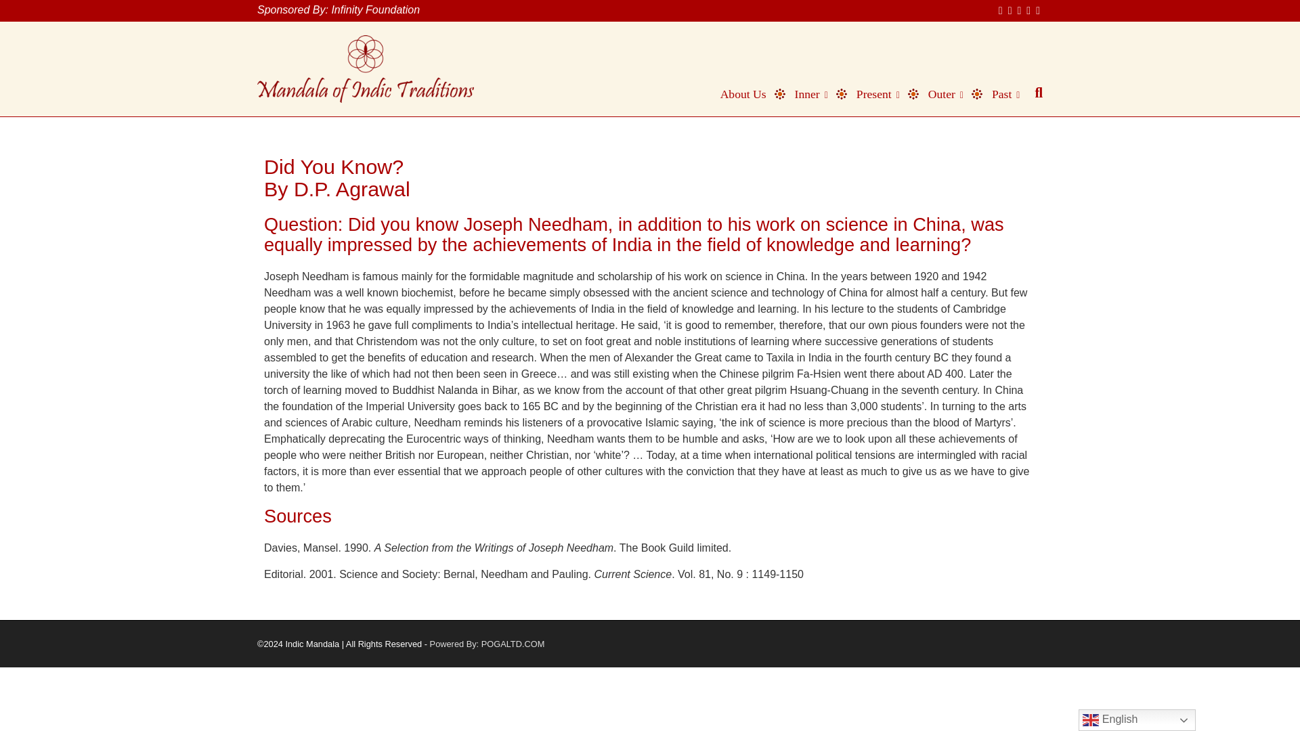 The image size is (1300, 731). I want to click on Present, so click(871, 93).